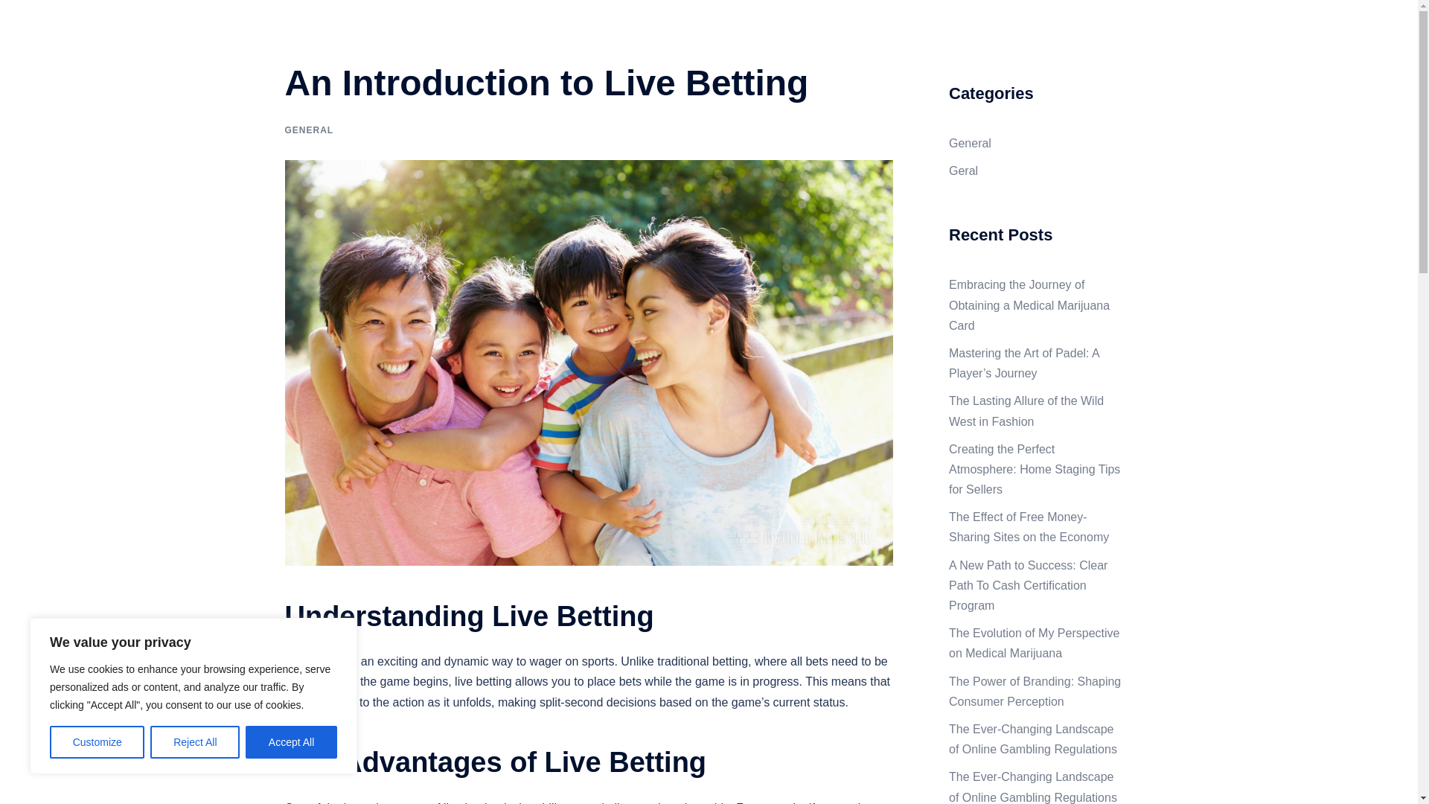 Image resolution: width=1429 pixels, height=804 pixels. Describe the element at coordinates (1026, 411) in the screenshot. I see `The Lasting Allure of the Wild West in Fashion` at that location.